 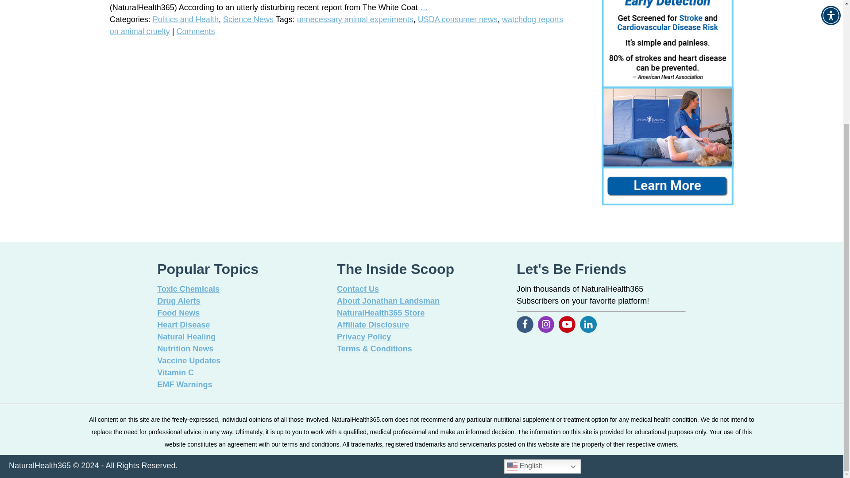 What do you see at coordinates (178, 301) in the screenshot?
I see `Drug Alerts` at bounding box center [178, 301].